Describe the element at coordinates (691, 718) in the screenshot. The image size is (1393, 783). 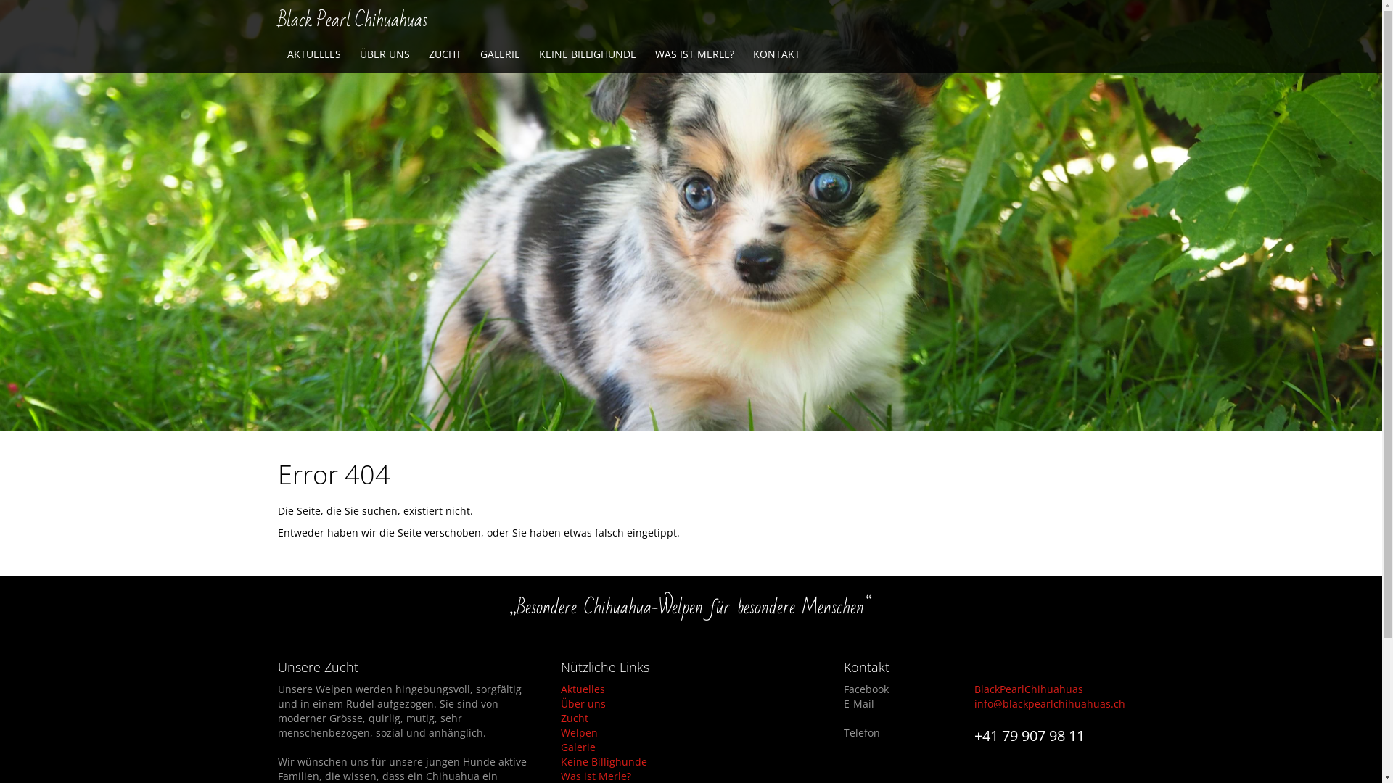
I see `Zucht` at that location.